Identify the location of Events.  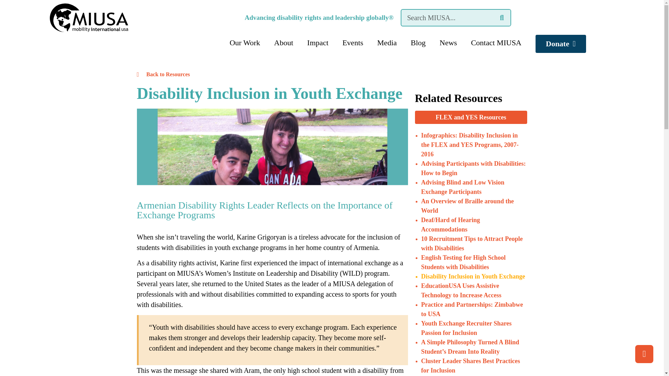
(353, 42).